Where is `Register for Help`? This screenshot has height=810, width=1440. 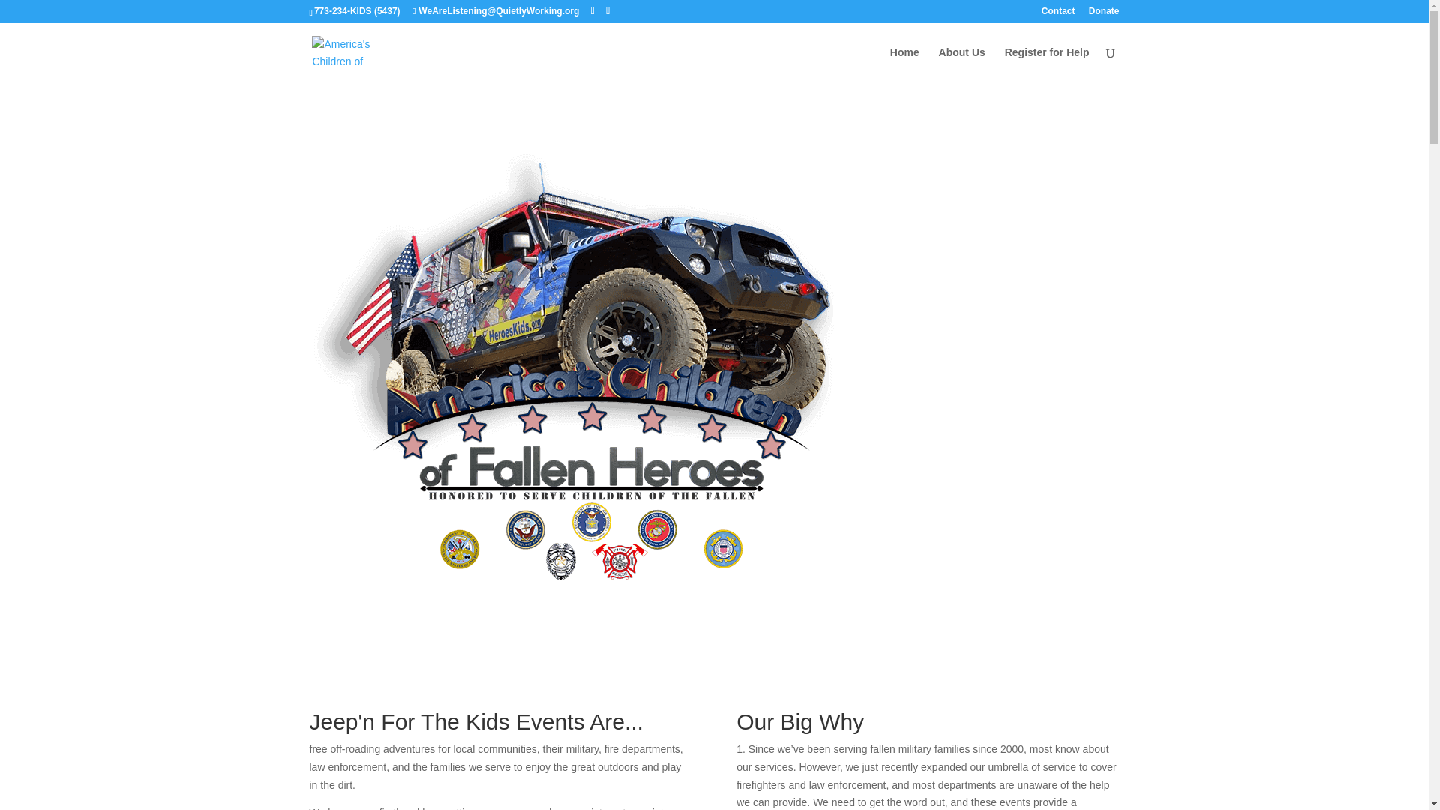
Register for Help is located at coordinates (1047, 64).